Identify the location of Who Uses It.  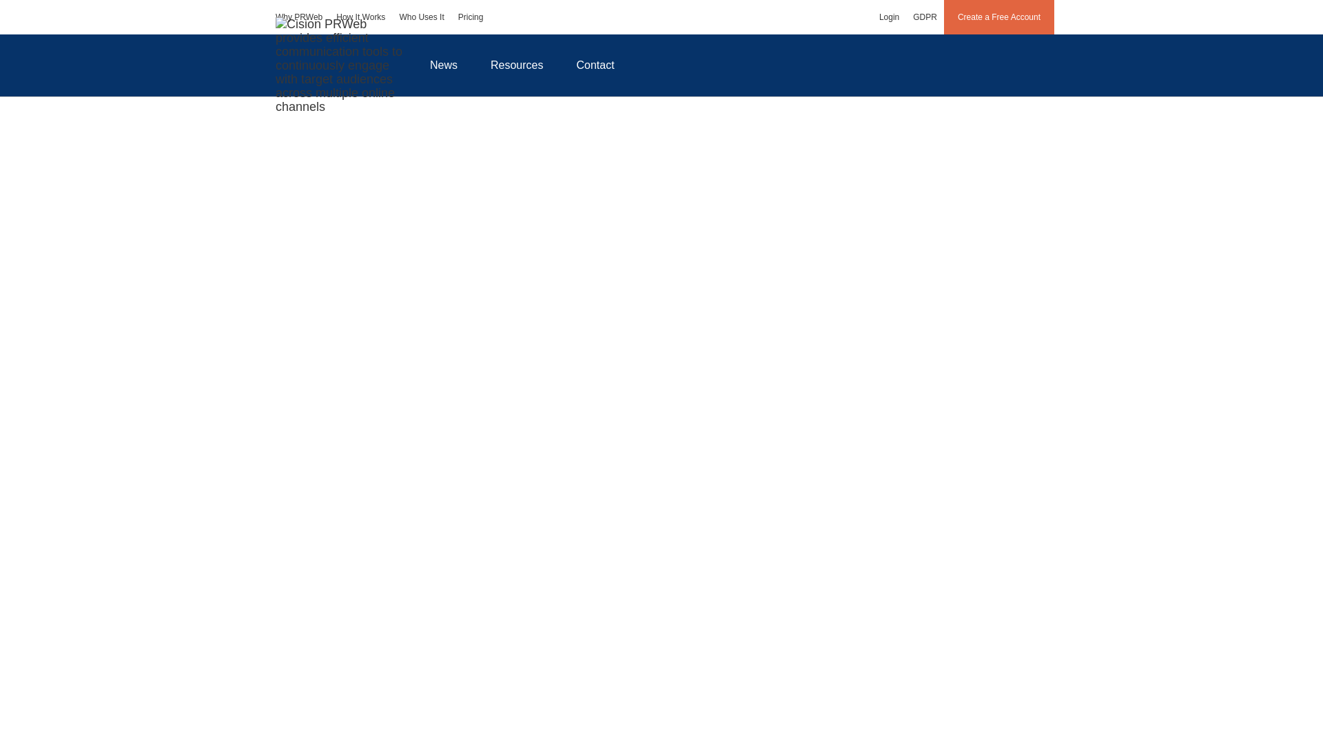
(421, 17).